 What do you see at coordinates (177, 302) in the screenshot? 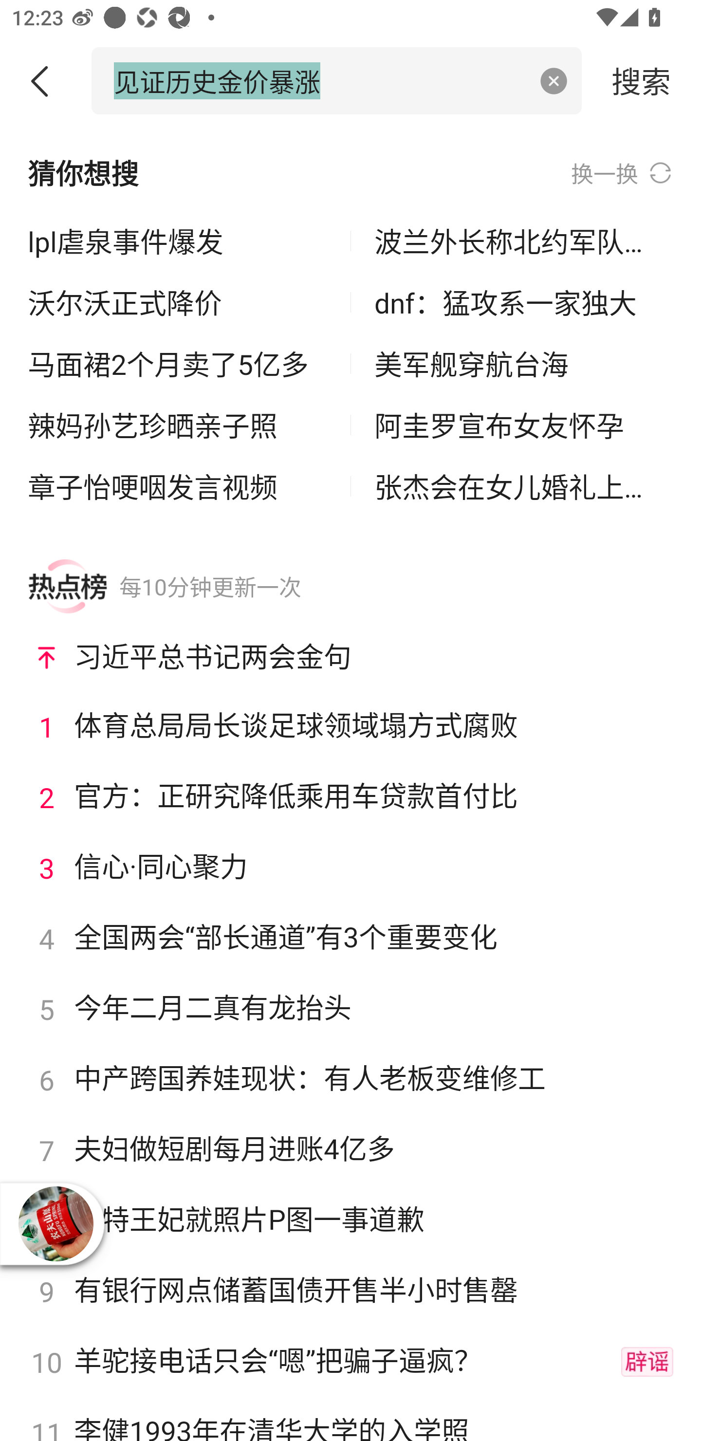
I see `沃尔沃正式降价` at bounding box center [177, 302].